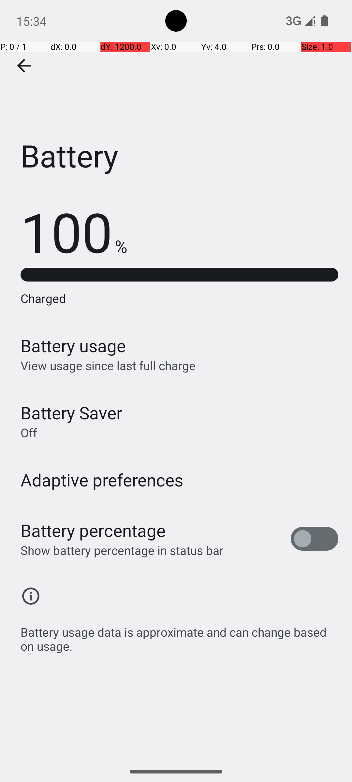 The height and width of the screenshot is (782, 352). I want to click on Adaptive preferences, so click(102, 480).